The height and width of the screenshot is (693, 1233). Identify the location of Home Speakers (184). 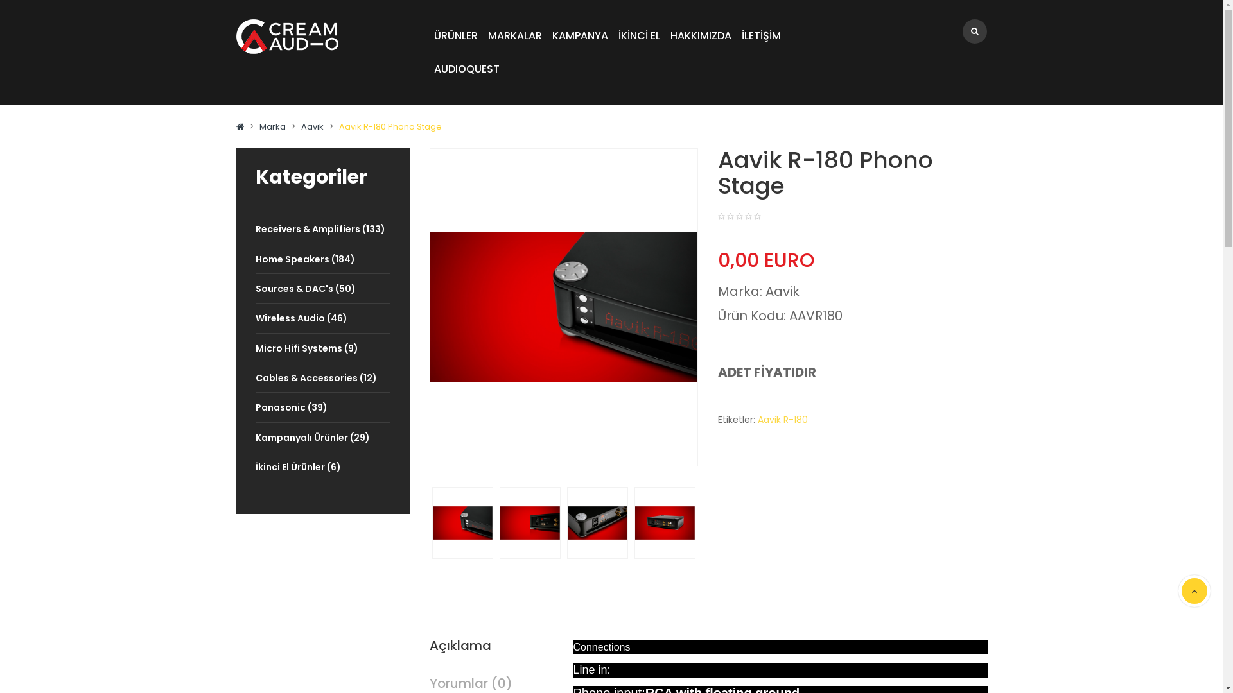
(323, 259).